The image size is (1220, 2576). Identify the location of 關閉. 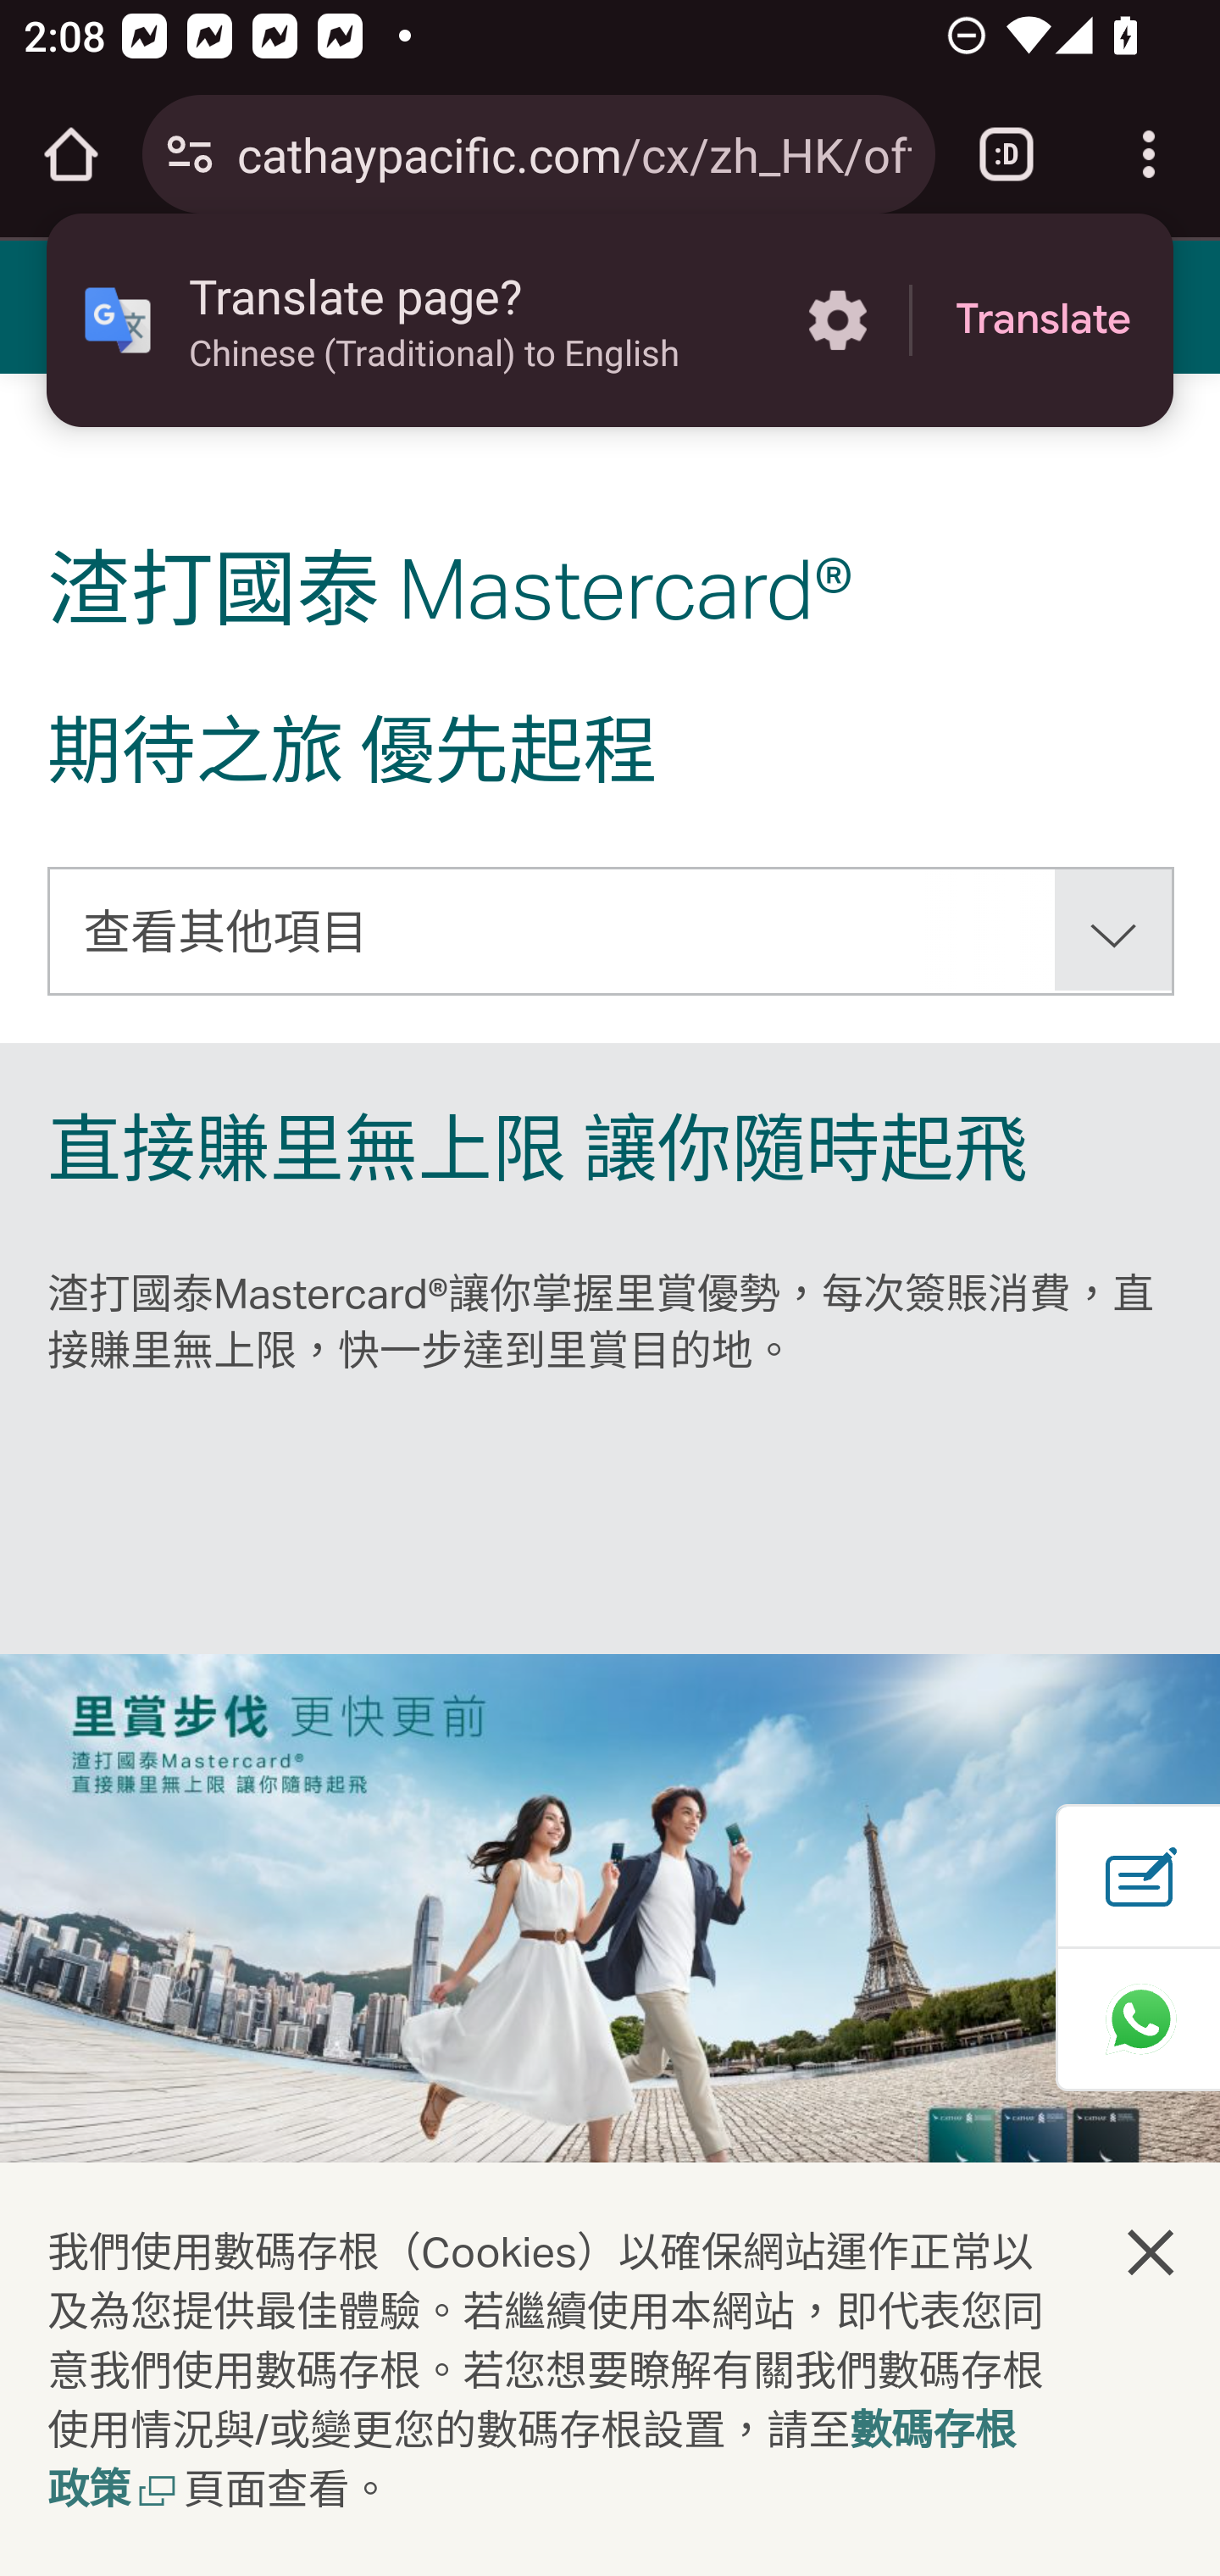
(1152, 2251).